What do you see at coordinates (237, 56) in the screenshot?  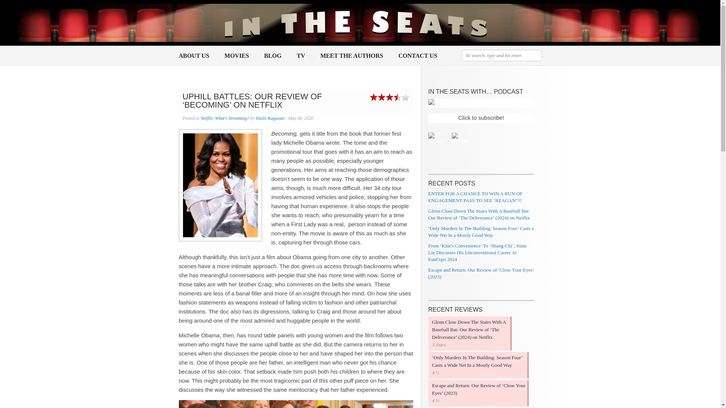 I see `MOVIES` at bounding box center [237, 56].